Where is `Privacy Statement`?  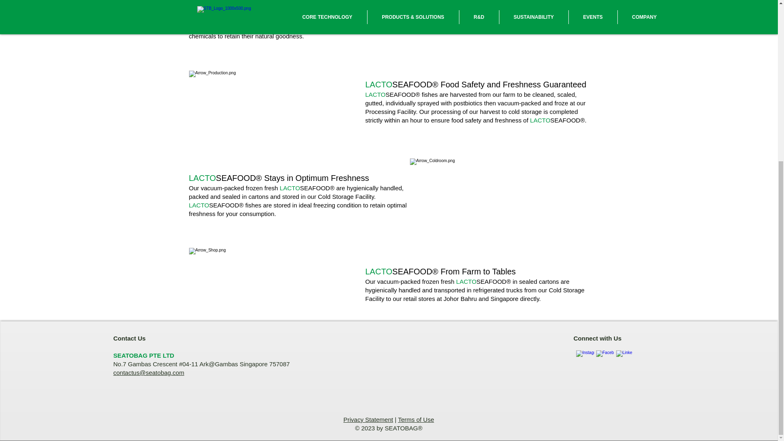
Privacy Statement is located at coordinates (368, 419).